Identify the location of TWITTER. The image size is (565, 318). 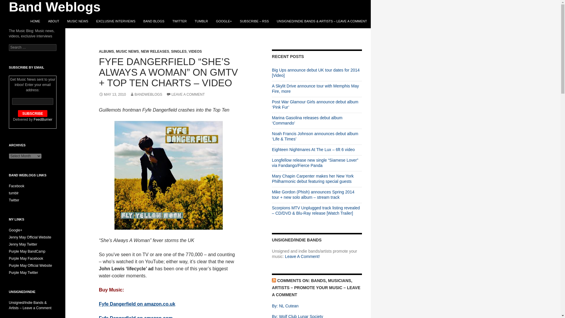
(180, 21).